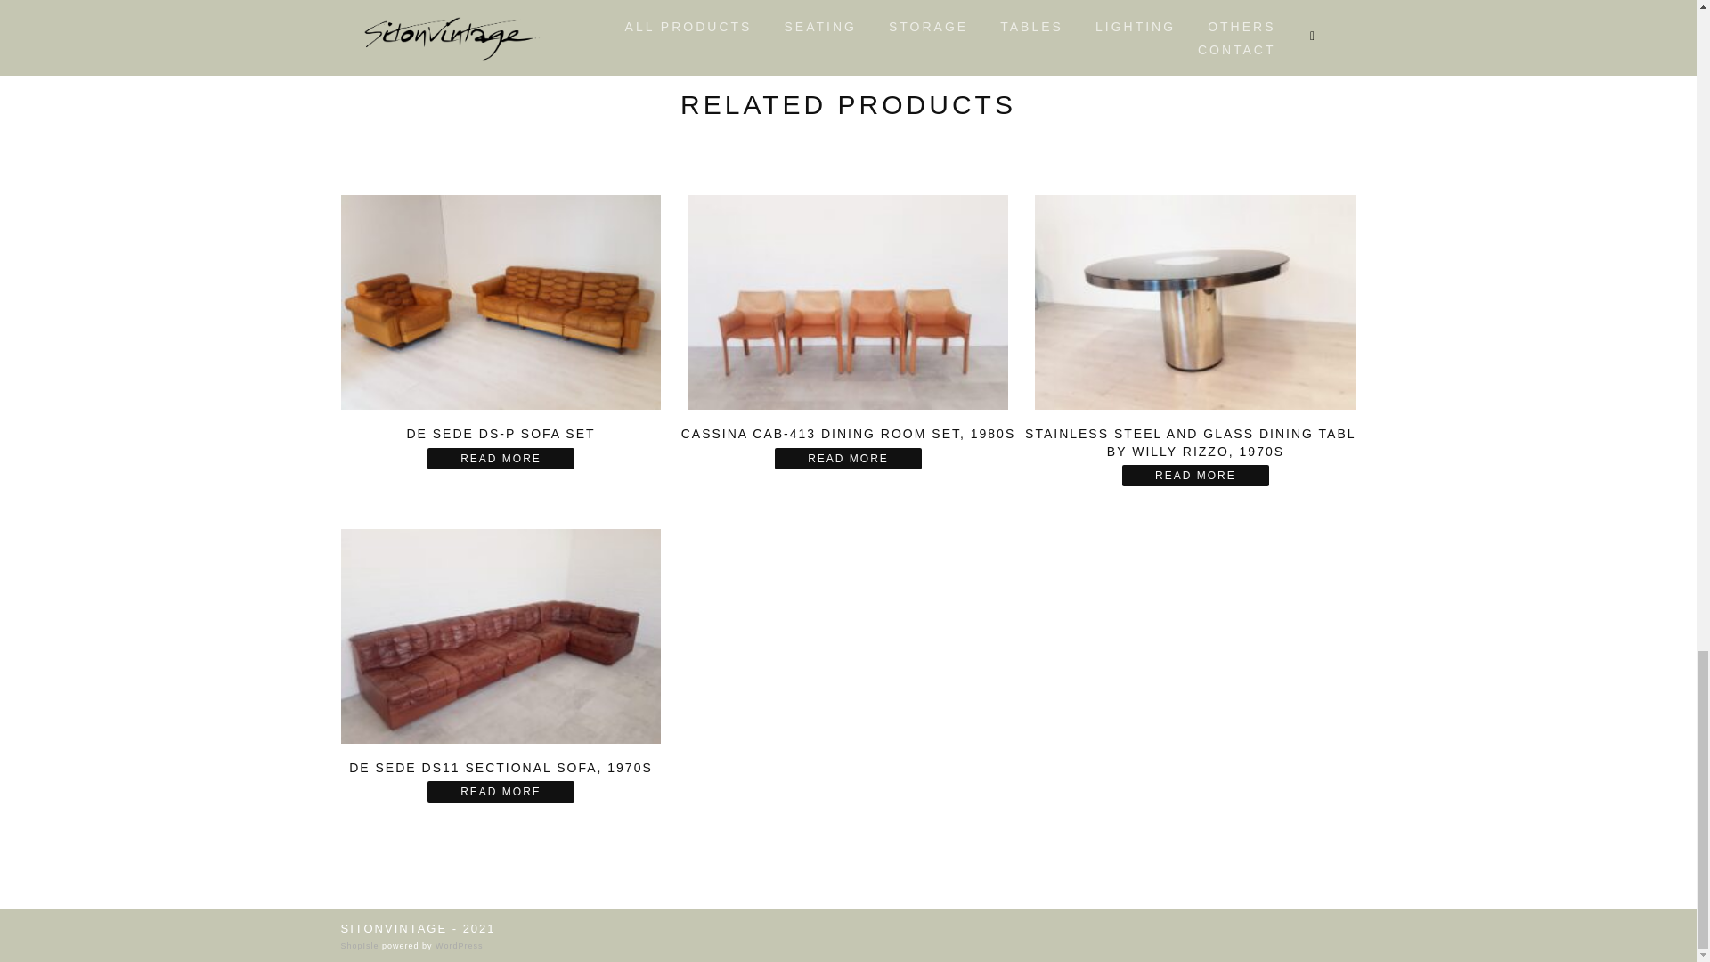 Image resolution: width=1710 pixels, height=962 pixels. Describe the element at coordinates (501, 663) in the screenshot. I see `DE SEDE DS11 SECTIONAL SOFA, 1970S` at that location.